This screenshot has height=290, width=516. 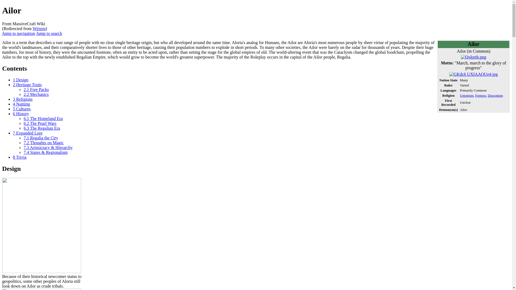 I want to click on 5 Cultures, so click(x=21, y=109).